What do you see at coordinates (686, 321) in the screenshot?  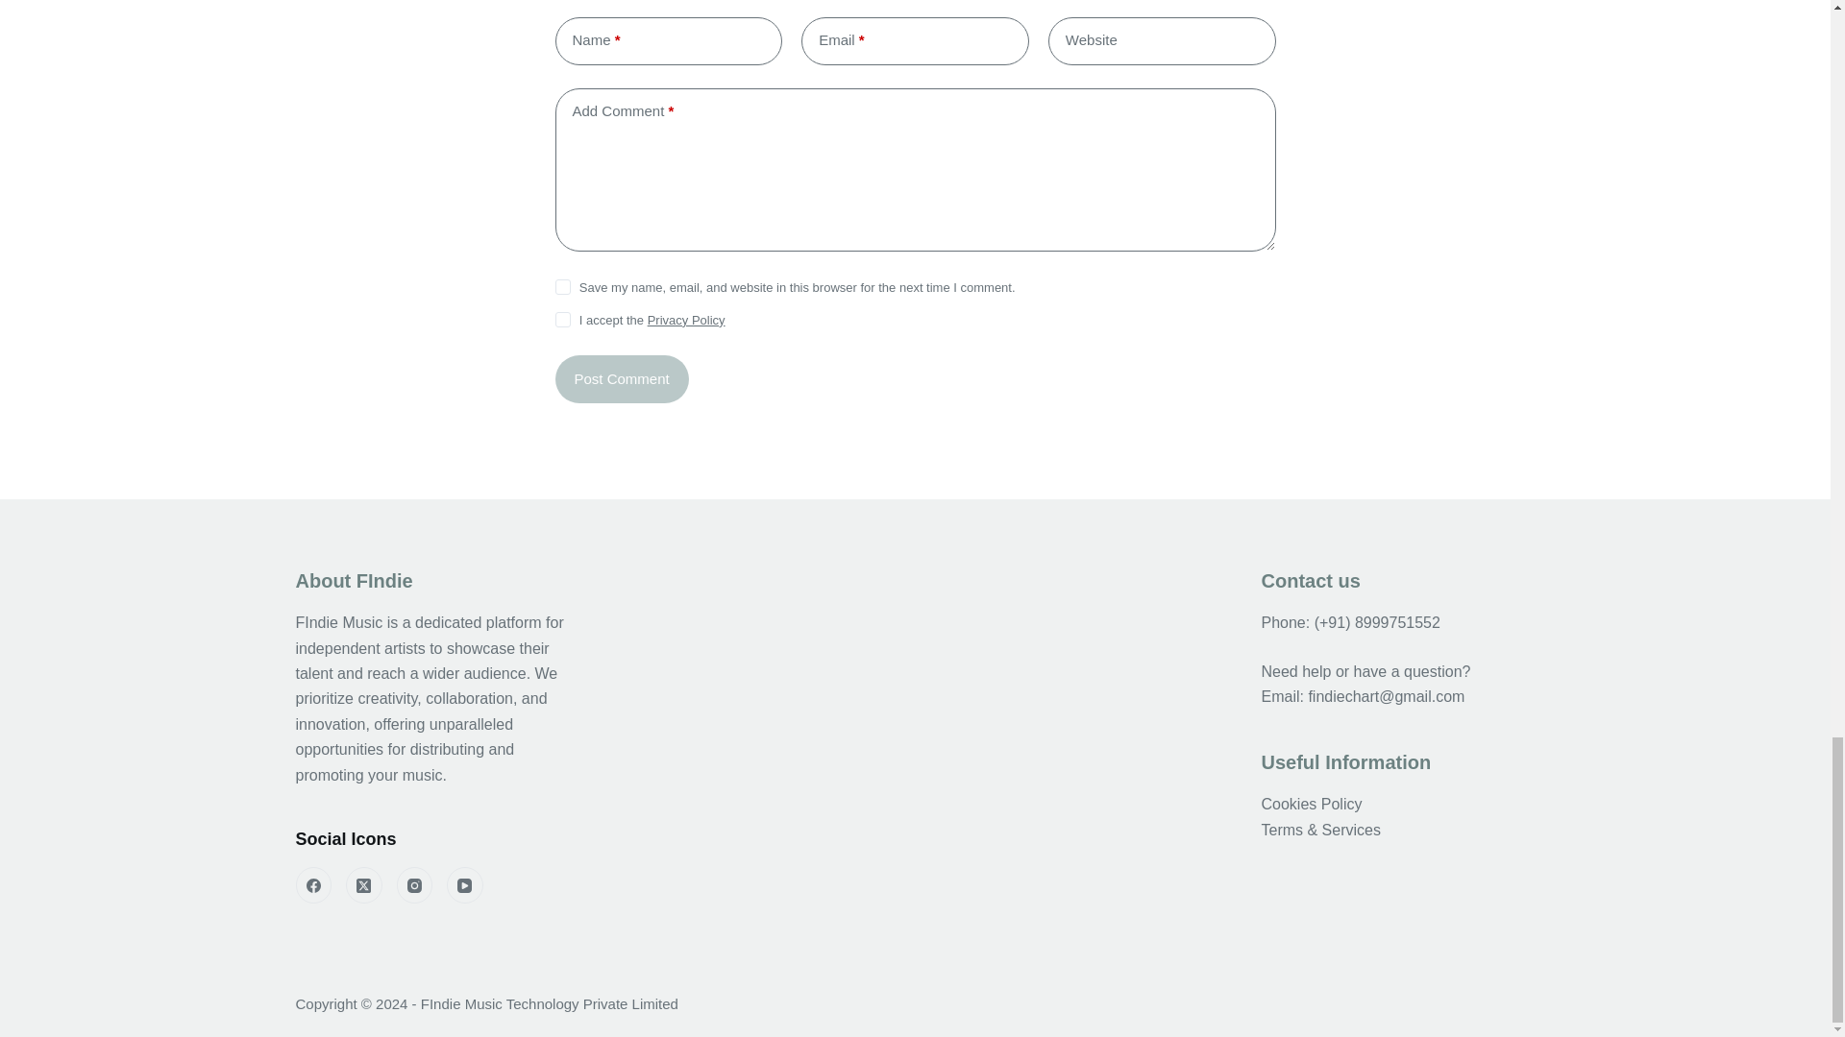 I see `Privacy Policy` at bounding box center [686, 321].